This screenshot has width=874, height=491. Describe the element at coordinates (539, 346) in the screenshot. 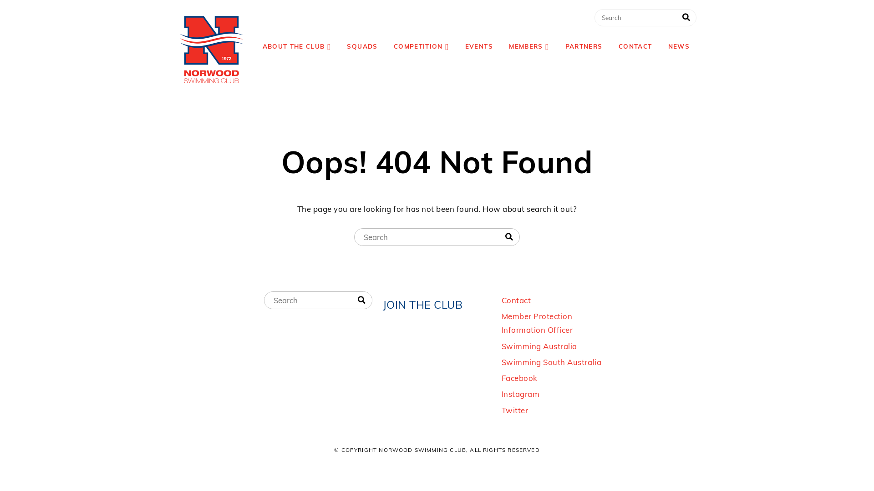

I see `Swimming Australia` at that location.